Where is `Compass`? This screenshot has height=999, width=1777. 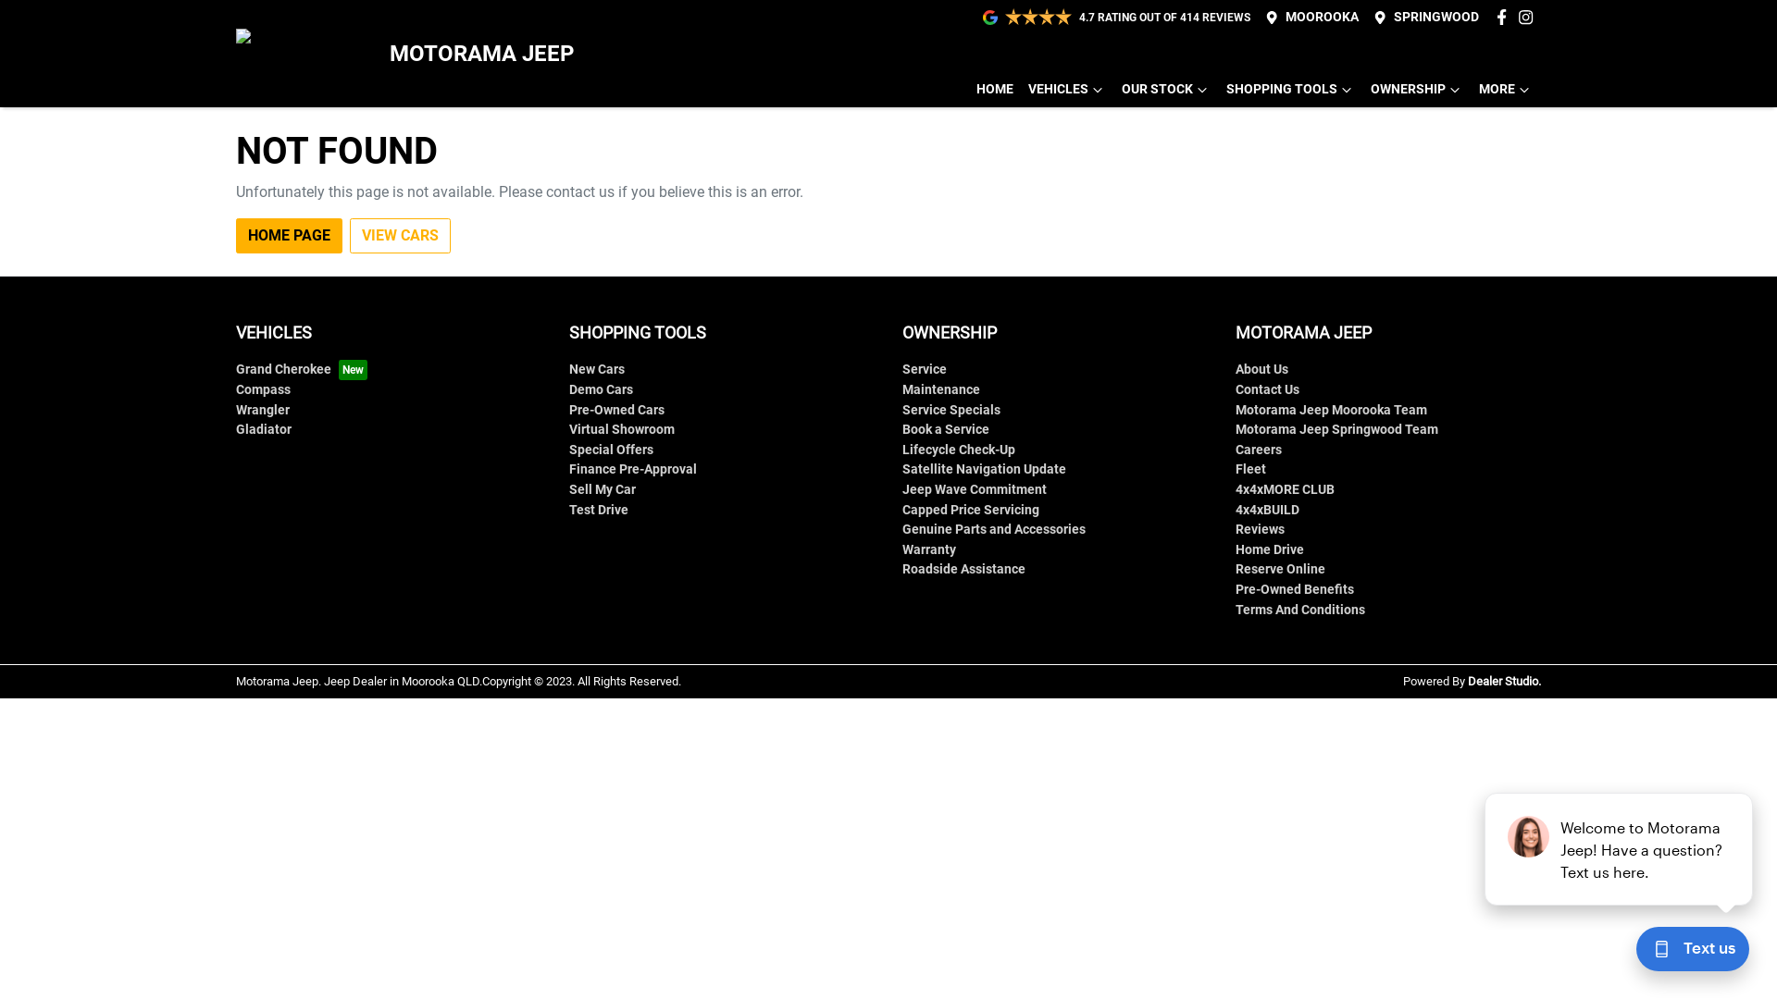 Compass is located at coordinates (263, 390).